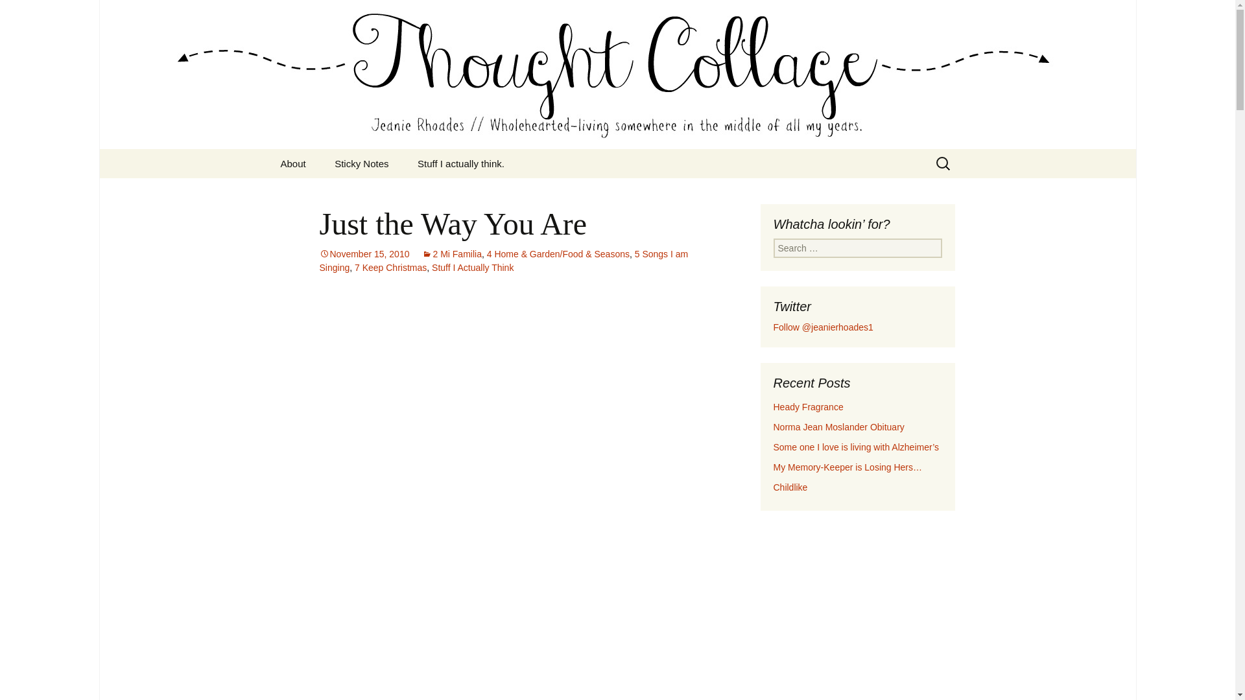 The image size is (1245, 700). I want to click on Permalink to Just the Way You Are, so click(364, 254).